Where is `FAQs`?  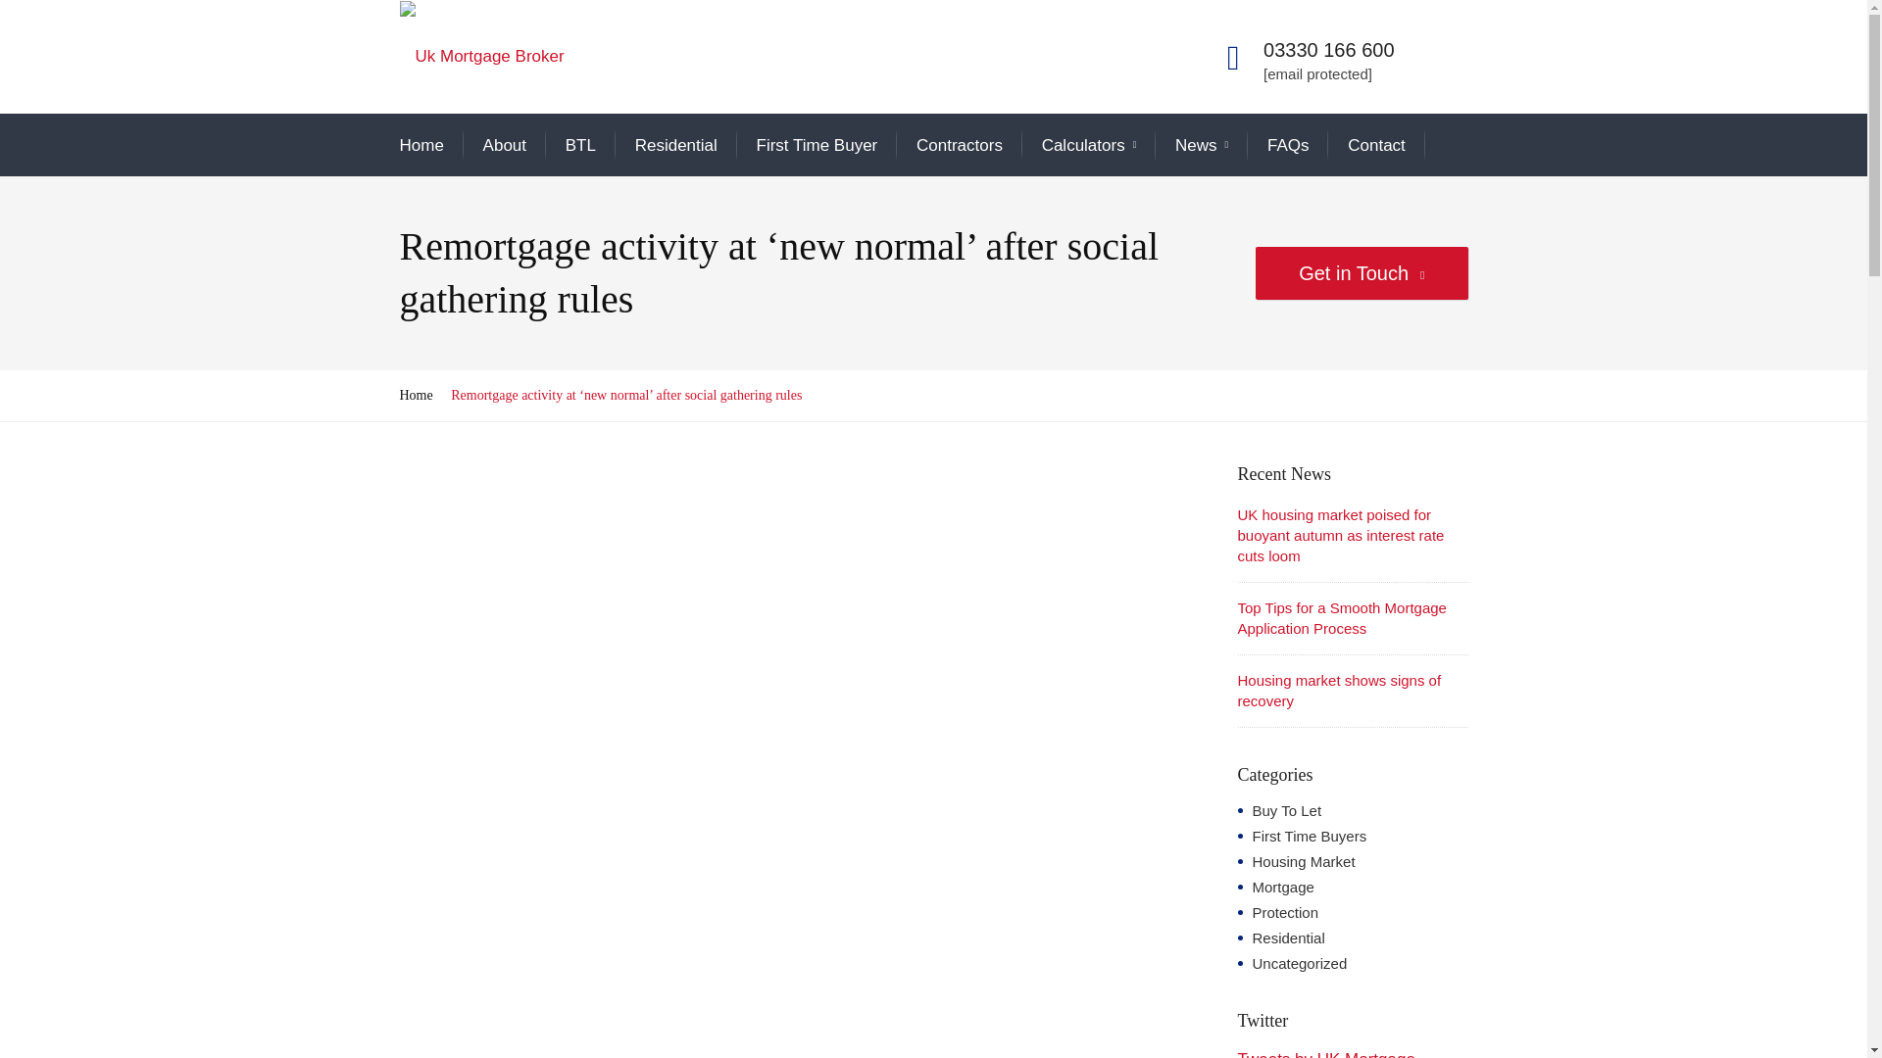 FAQs is located at coordinates (1288, 145).